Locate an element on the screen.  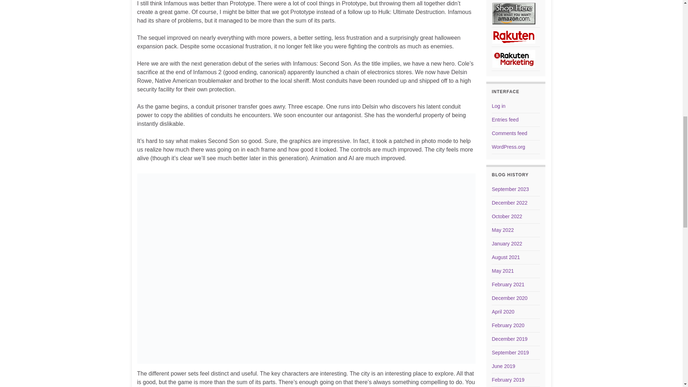
December 2022 is located at coordinates (510, 203).